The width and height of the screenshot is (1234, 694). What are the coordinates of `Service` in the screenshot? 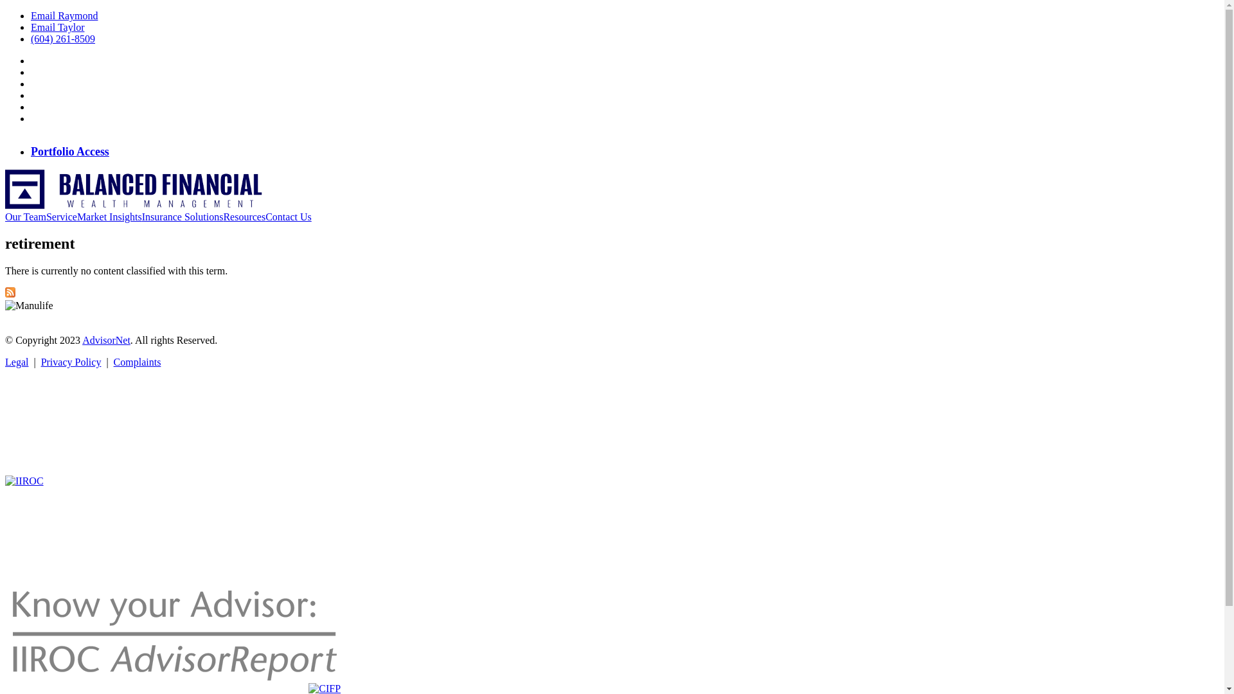 It's located at (62, 217).